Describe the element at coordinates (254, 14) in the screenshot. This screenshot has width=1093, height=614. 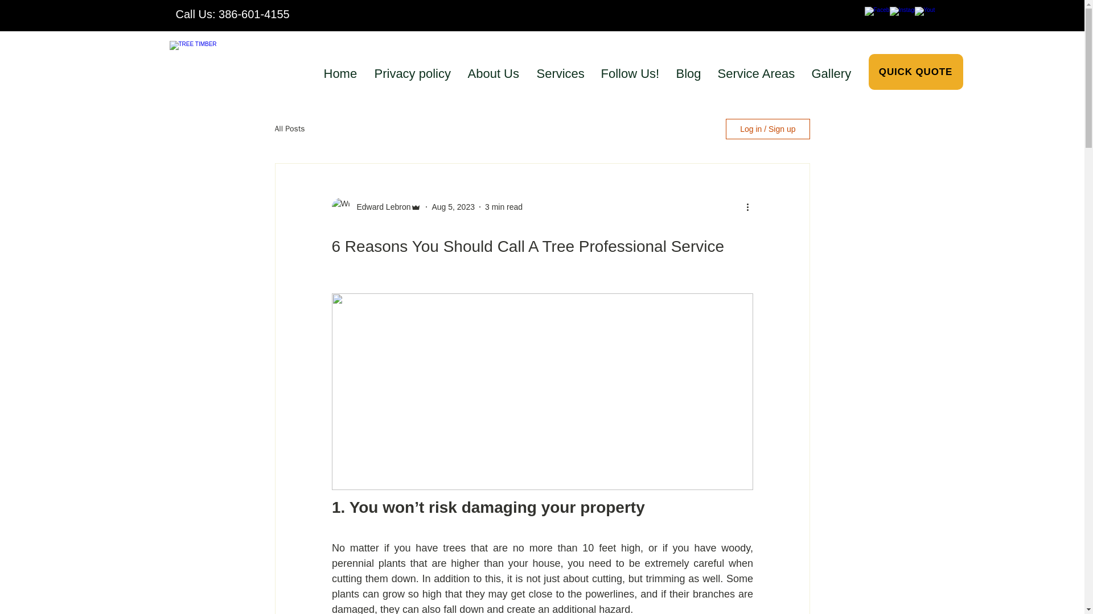
I see `386-601-4155` at that location.